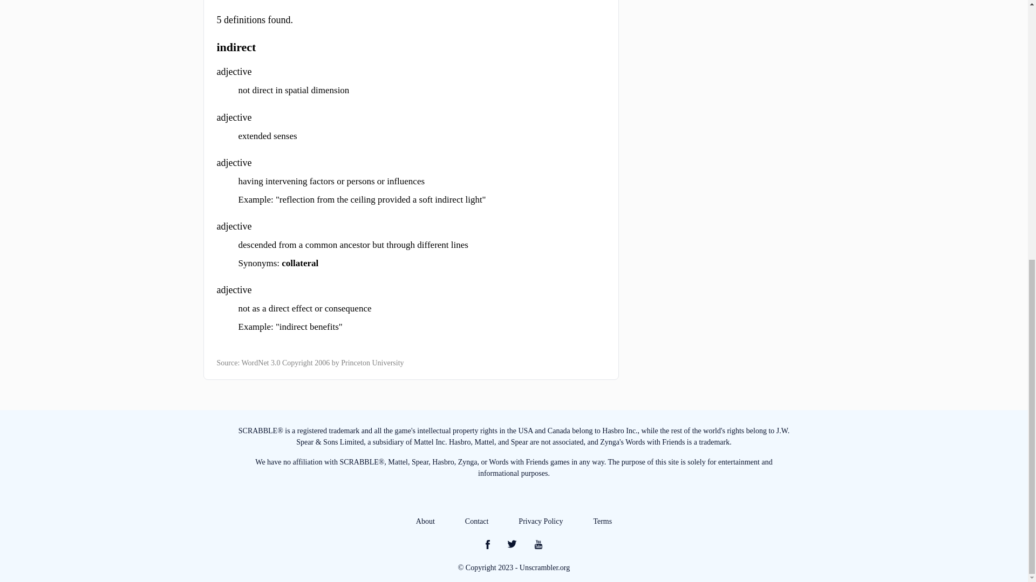  What do you see at coordinates (425, 522) in the screenshot?
I see `About` at bounding box center [425, 522].